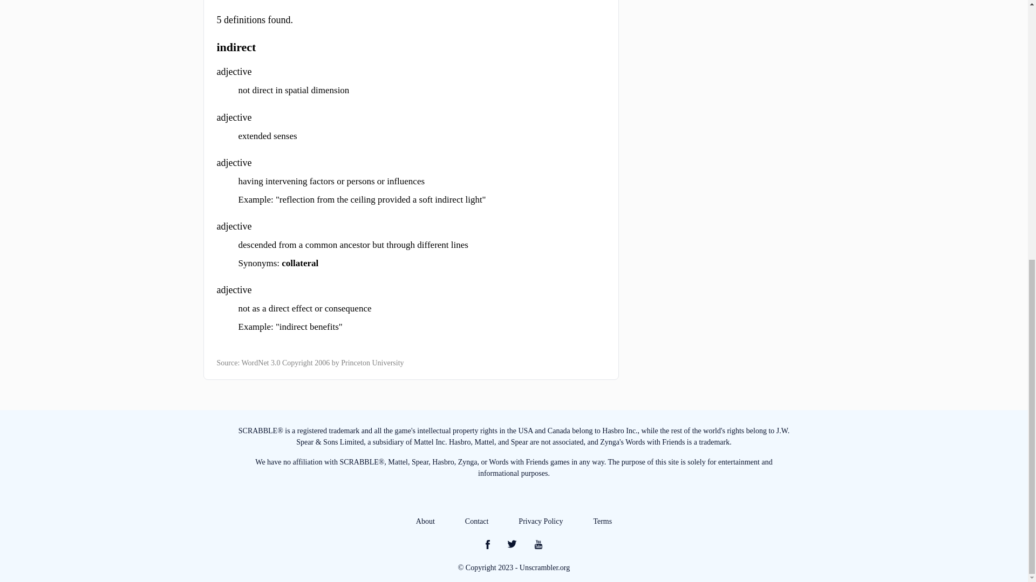  What do you see at coordinates (425, 522) in the screenshot?
I see `About` at bounding box center [425, 522].